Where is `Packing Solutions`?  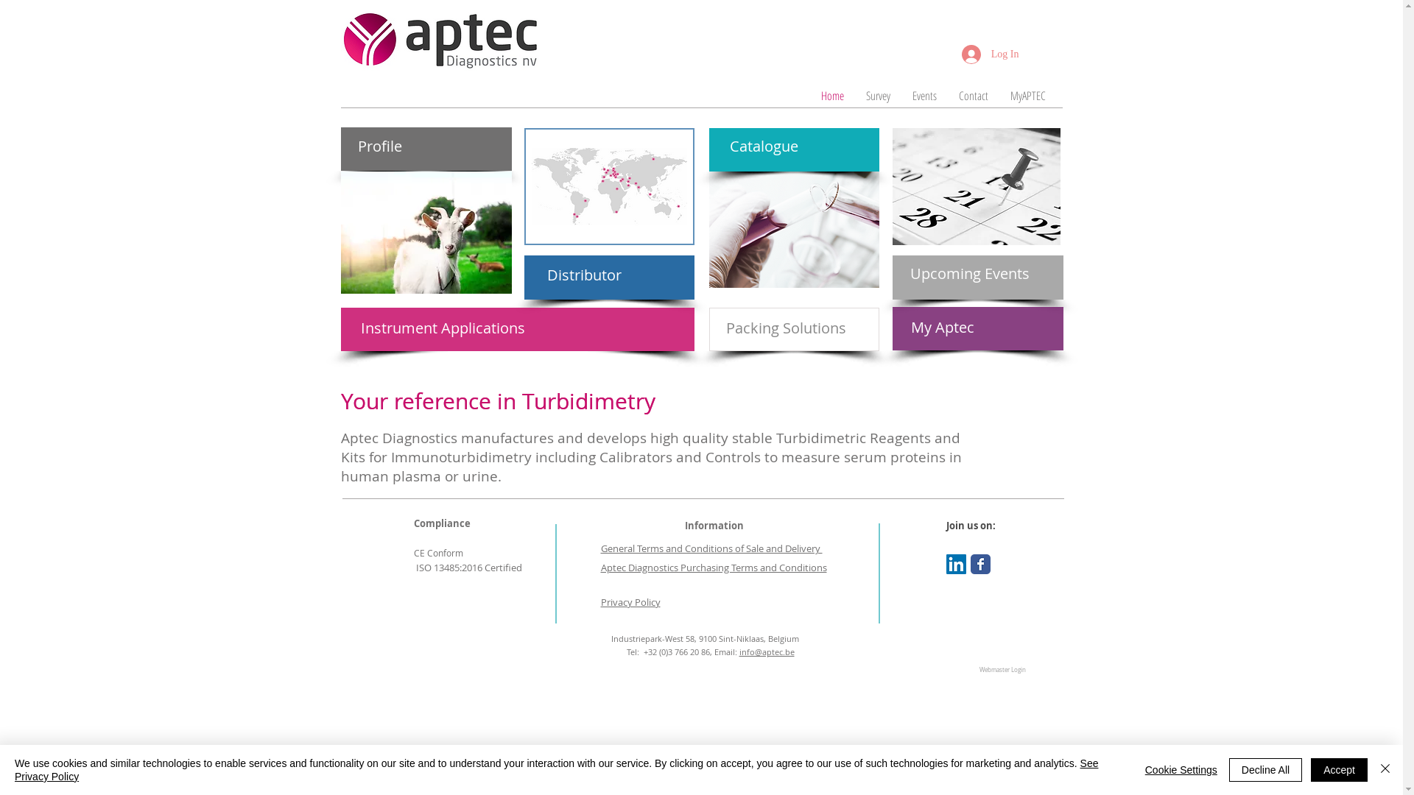
Packing Solutions is located at coordinates (788, 328).